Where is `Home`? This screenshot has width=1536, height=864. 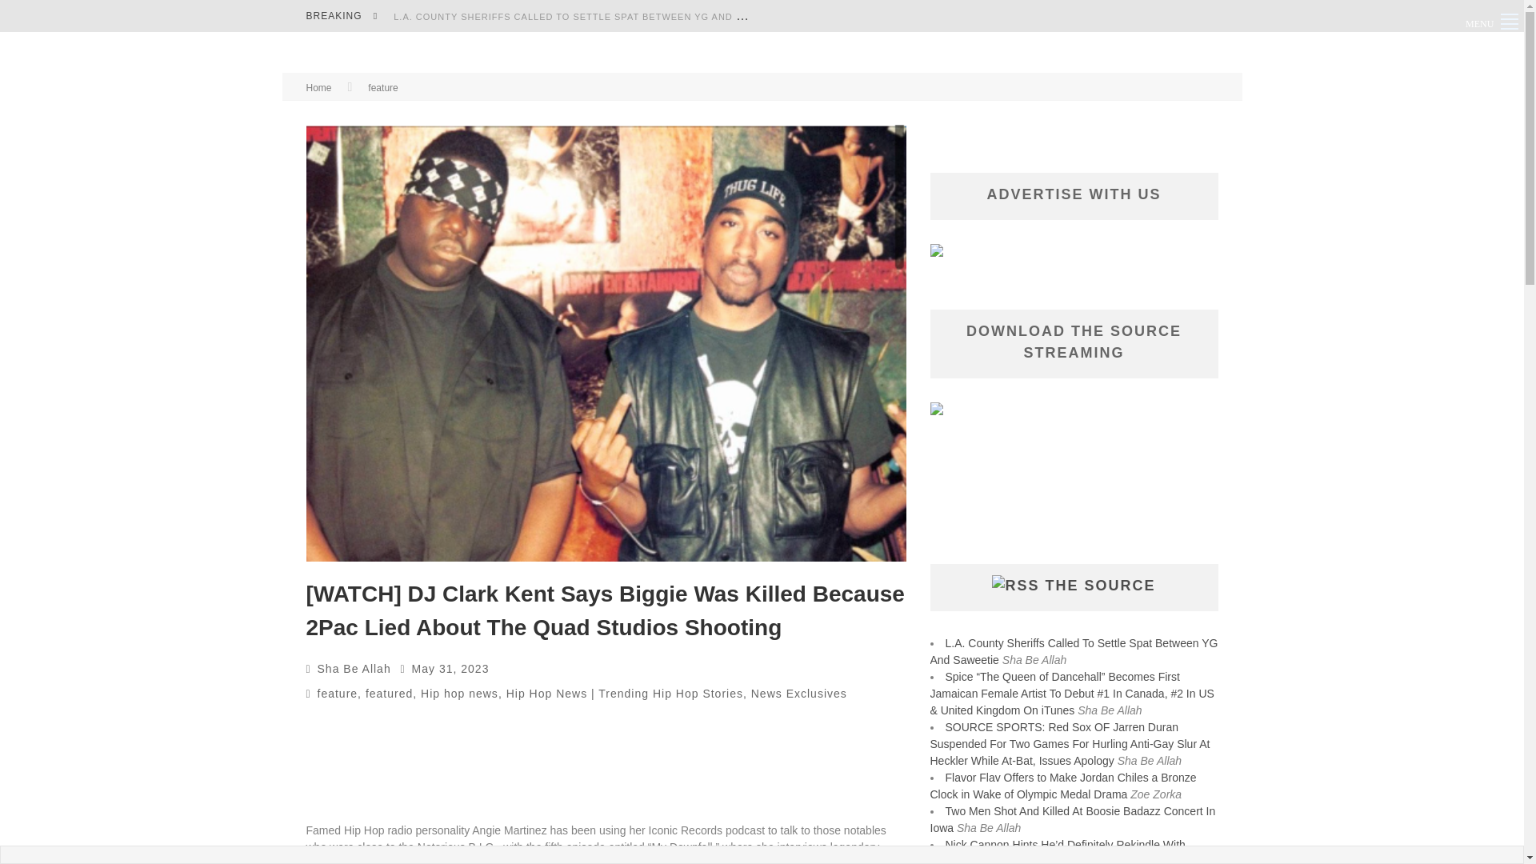 Home is located at coordinates (318, 87).